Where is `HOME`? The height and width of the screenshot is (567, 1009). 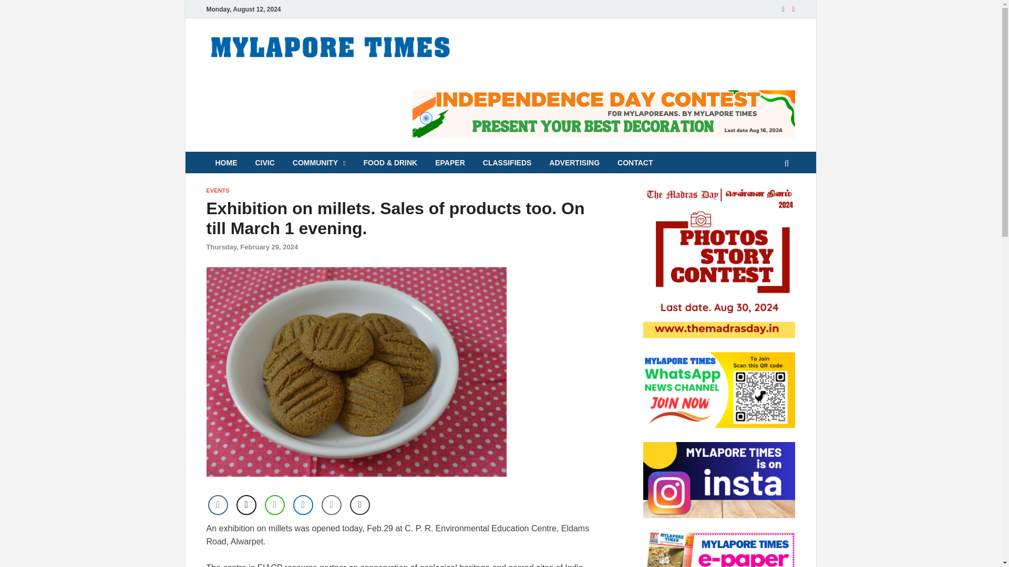 HOME is located at coordinates (226, 163).